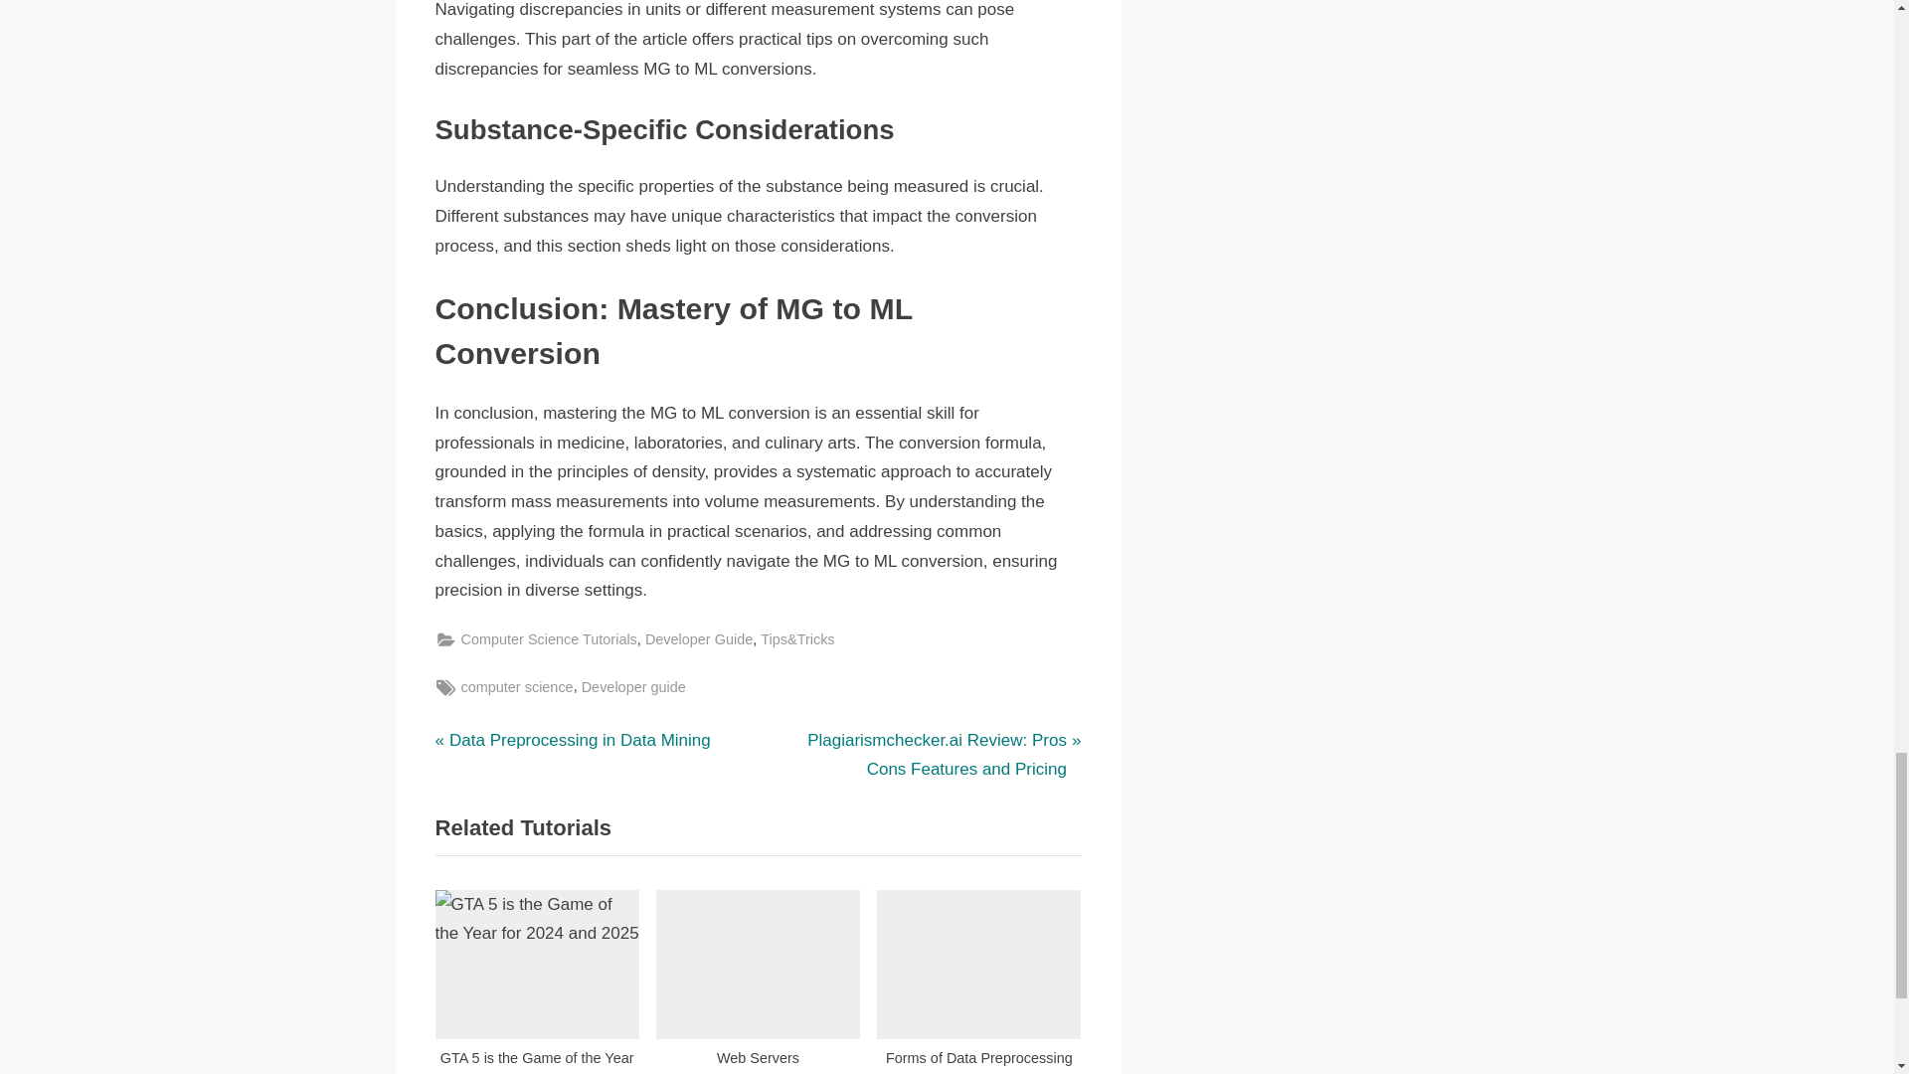  I want to click on Developer Guide, so click(698, 638).